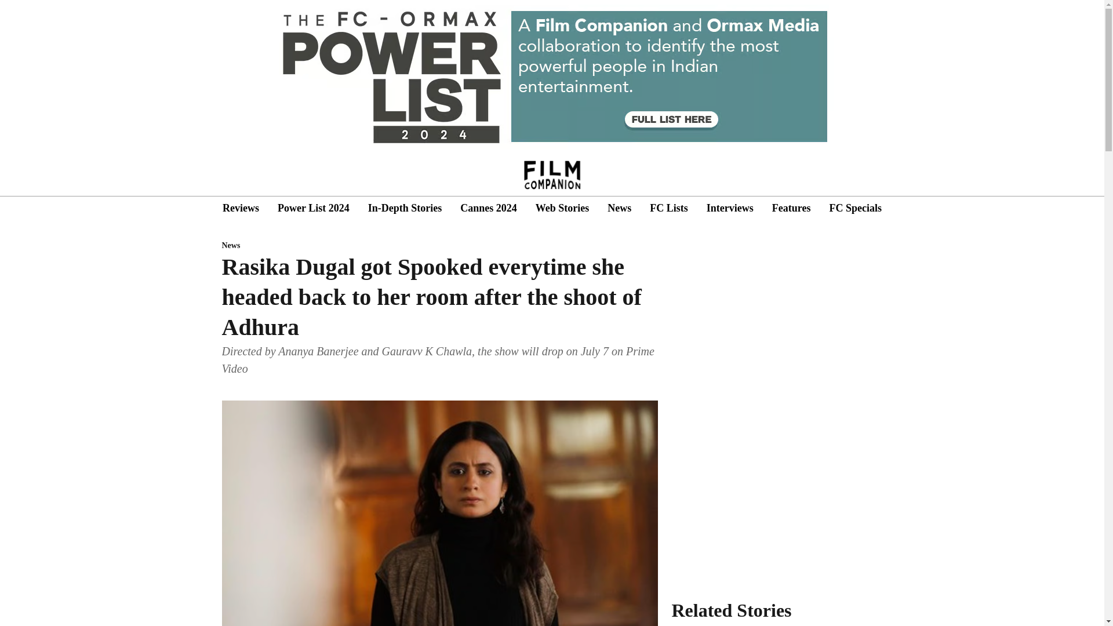  Describe the element at coordinates (562, 208) in the screenshot. I see `Web Stories` at that location.